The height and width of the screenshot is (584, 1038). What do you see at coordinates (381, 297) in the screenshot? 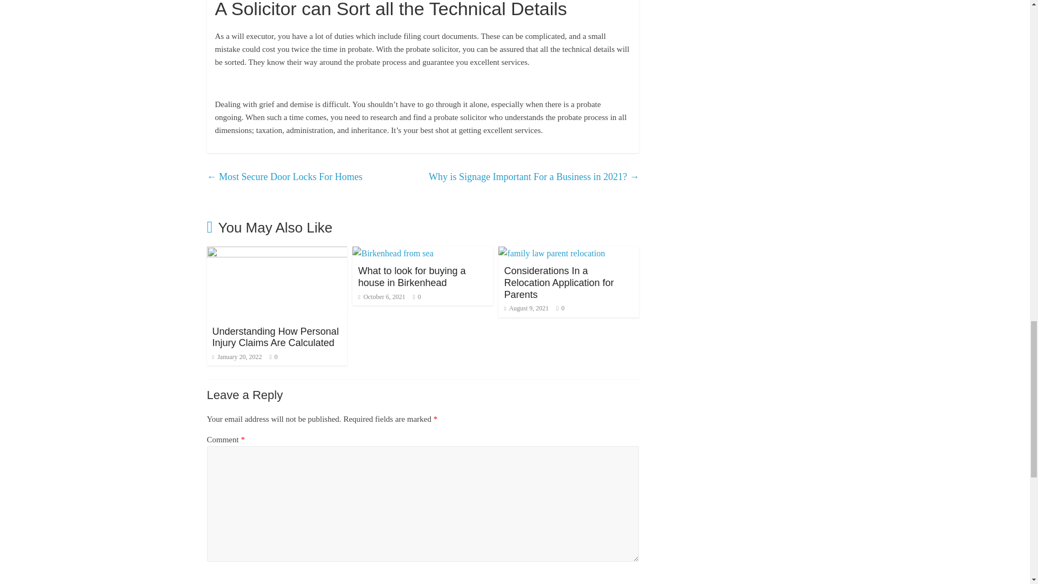
I see `October 6, 2021` at bounding box center [381, 297].